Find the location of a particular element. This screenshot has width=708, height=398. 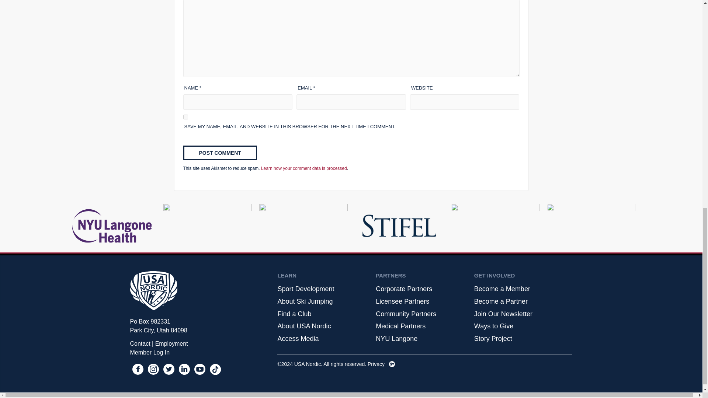

USA Nordic Sport is located at coordinates (153, 292).